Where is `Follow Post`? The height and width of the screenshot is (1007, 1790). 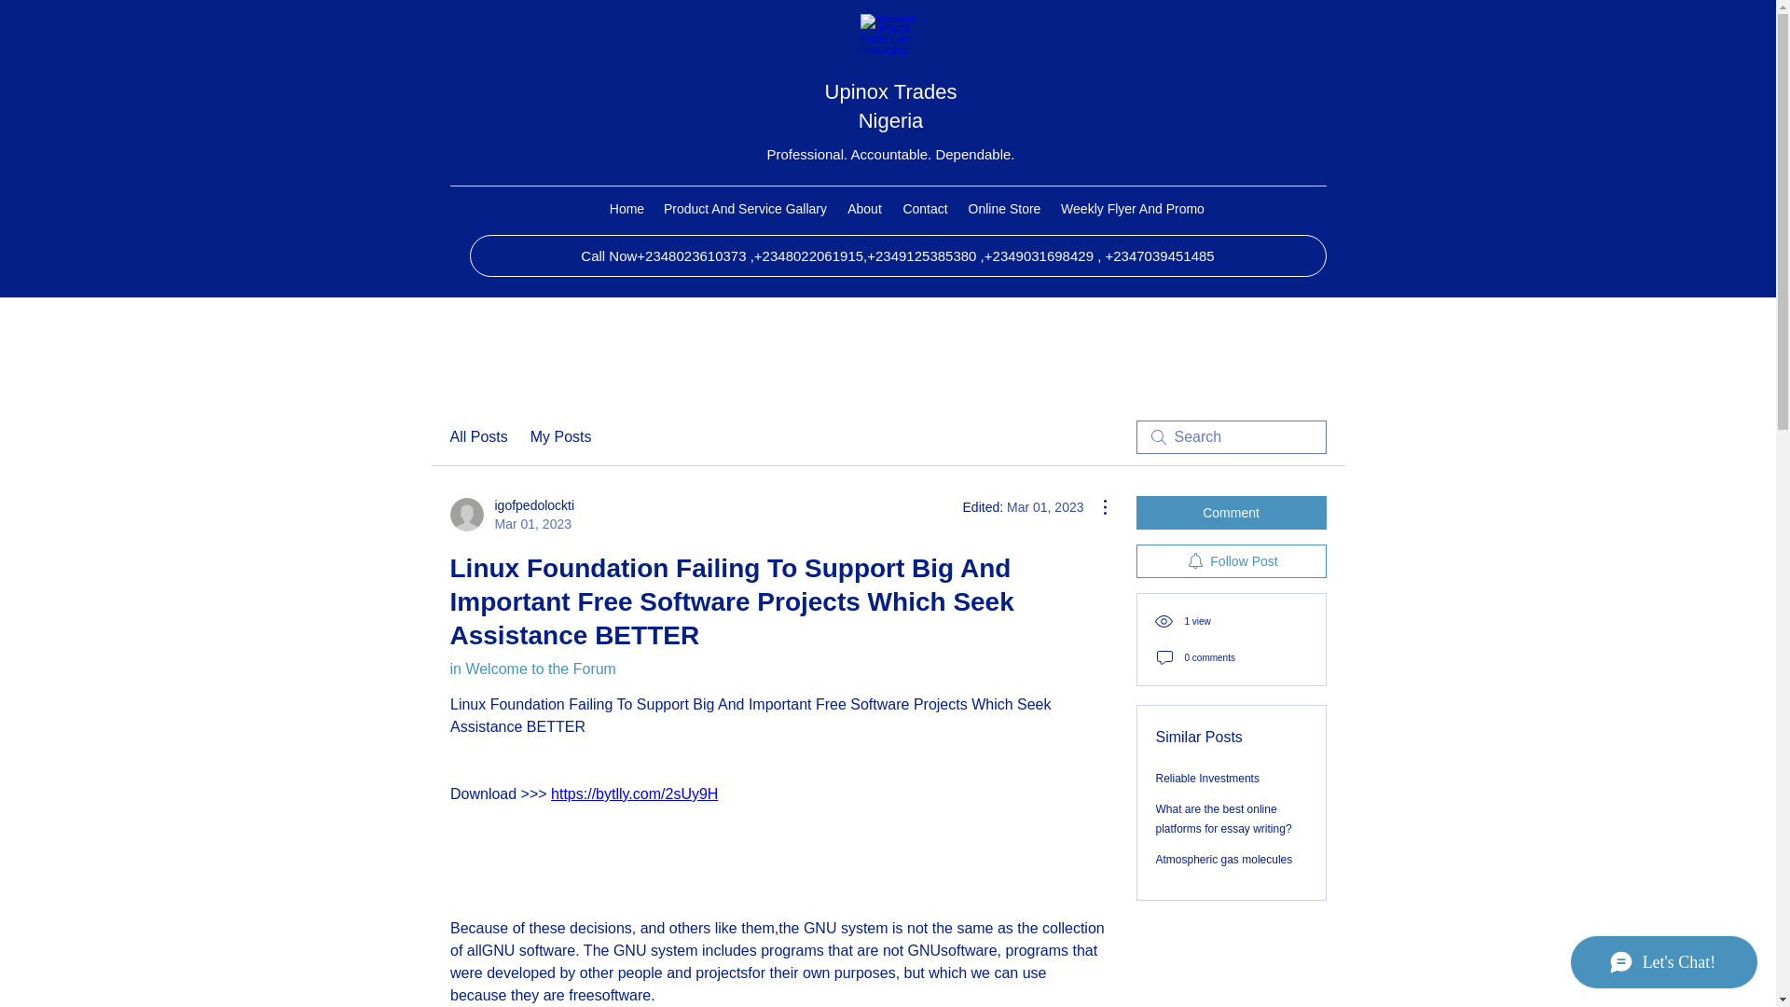 Follow Post is located at coordinates (1231, 561).